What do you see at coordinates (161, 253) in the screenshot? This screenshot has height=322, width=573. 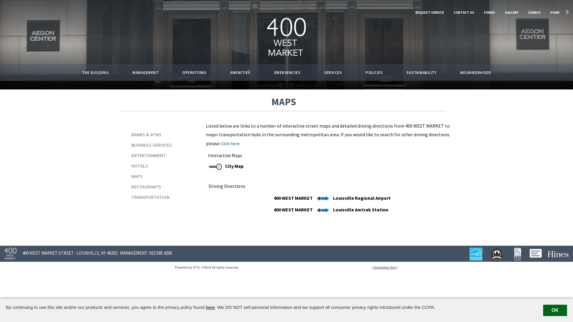 I see `502.585.4200` at bounding box center [161, 253].